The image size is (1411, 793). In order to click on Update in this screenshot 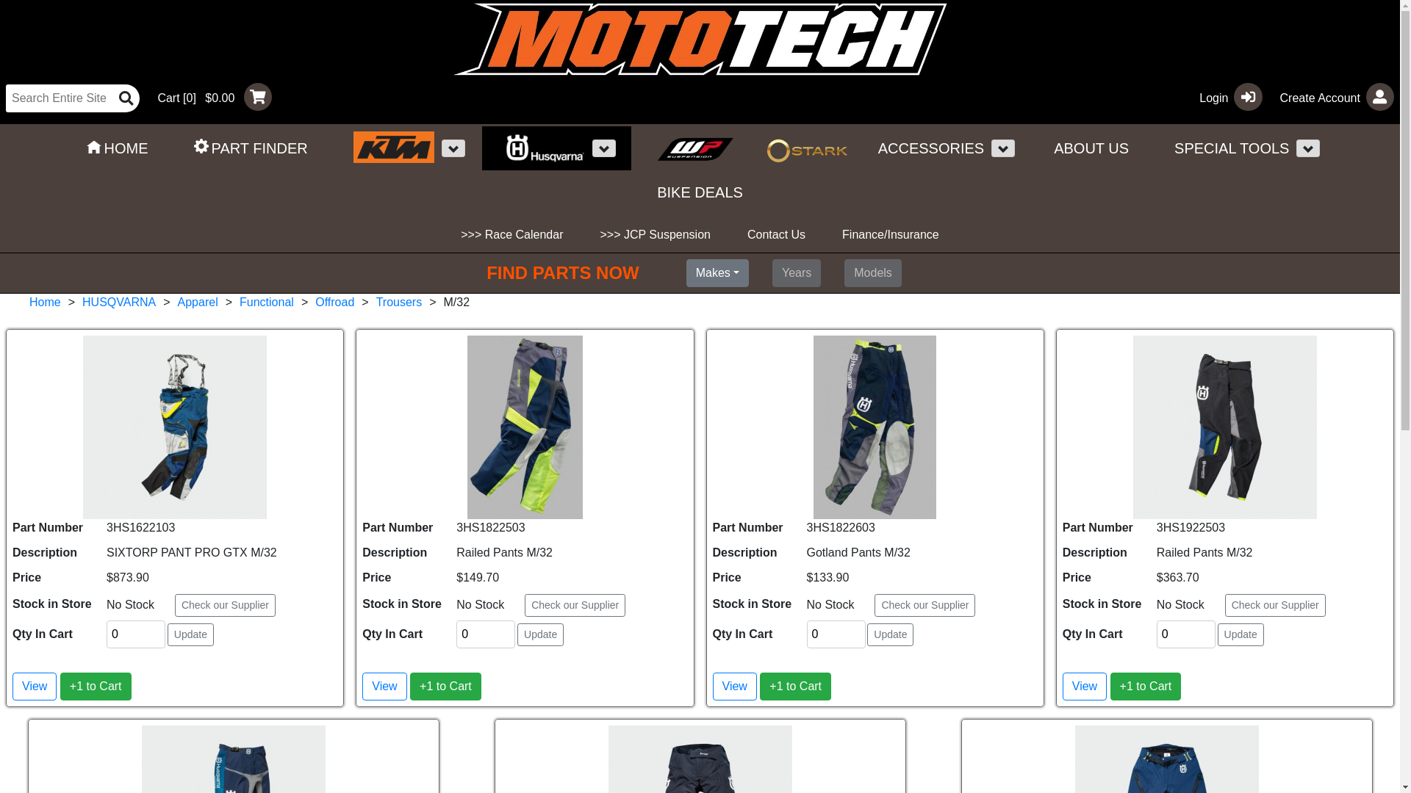, I will do `click(891, 634)`.